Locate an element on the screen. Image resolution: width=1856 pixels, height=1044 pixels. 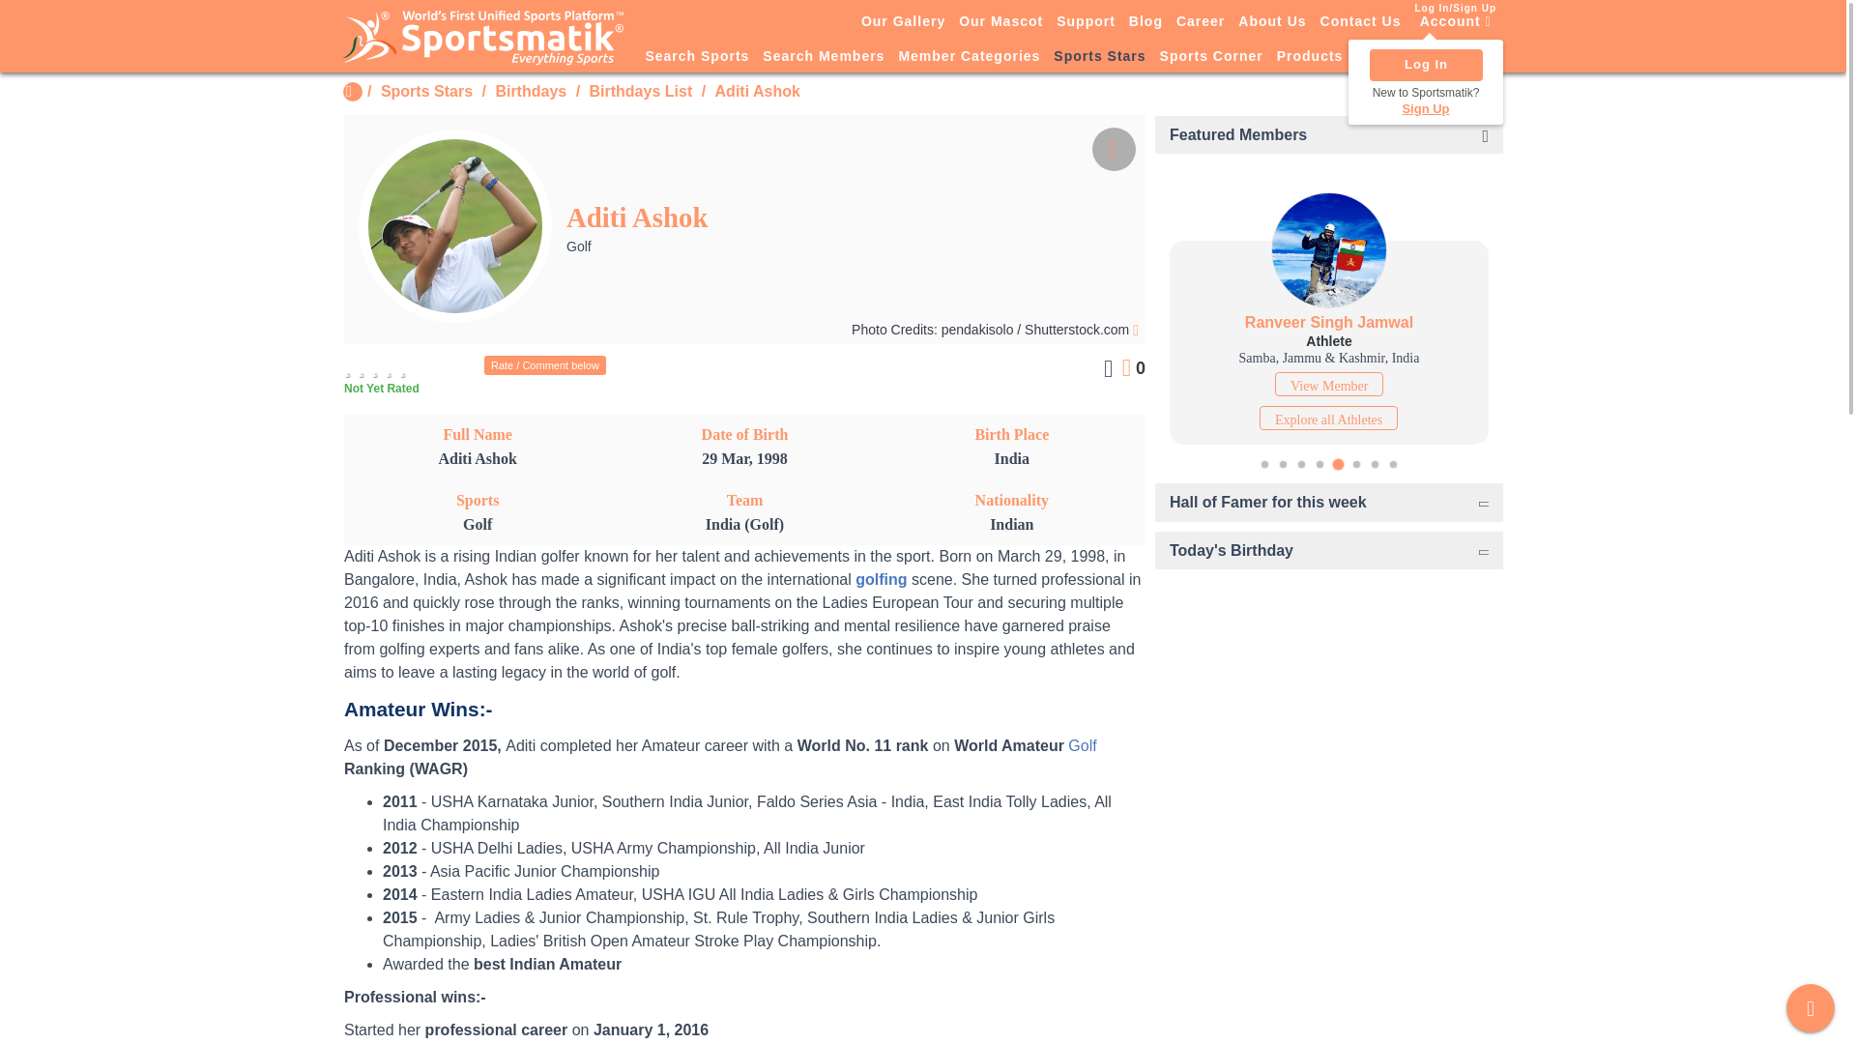
Birthdays is located at coordinates (530, 91).